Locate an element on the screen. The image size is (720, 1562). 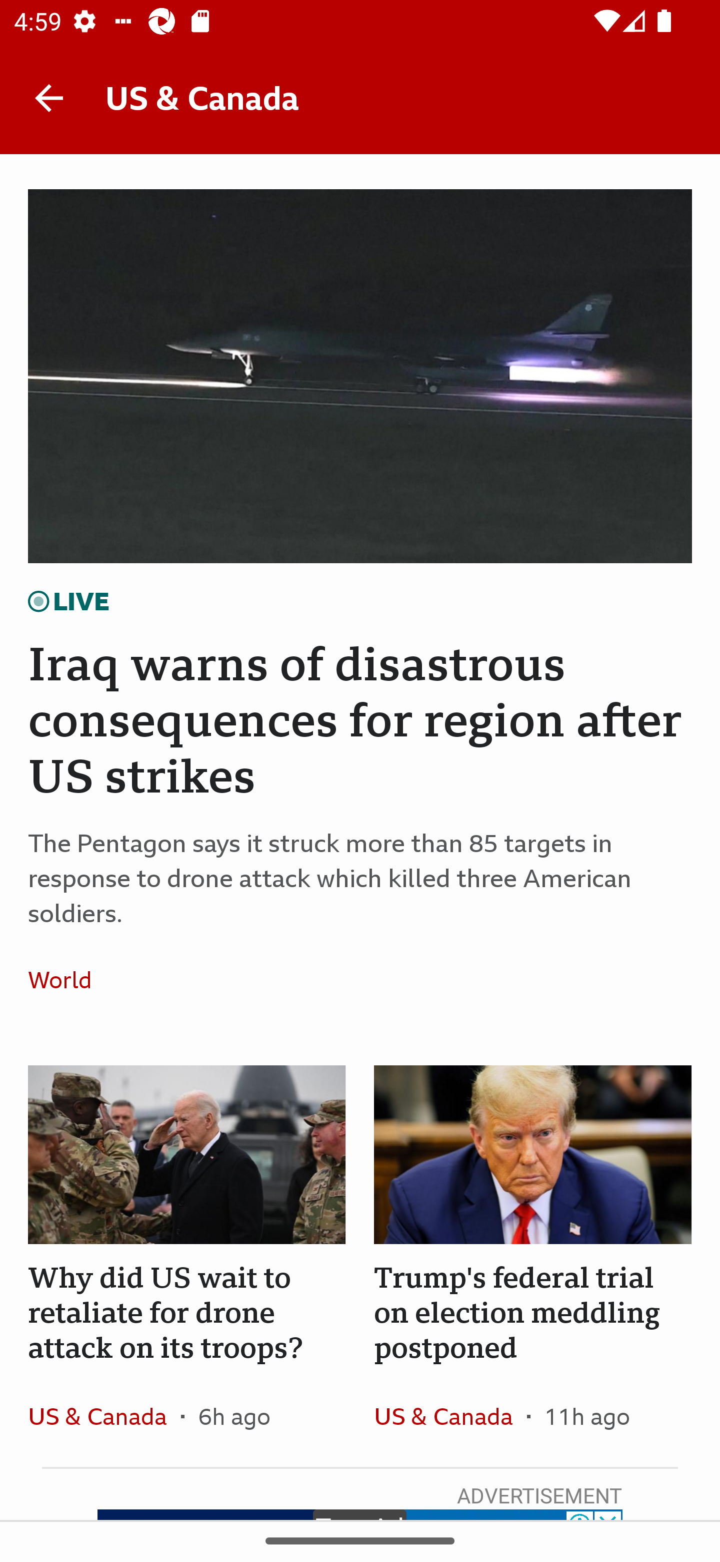
US & Canada In the section US & Canada is located at coordinates (450, 1416).